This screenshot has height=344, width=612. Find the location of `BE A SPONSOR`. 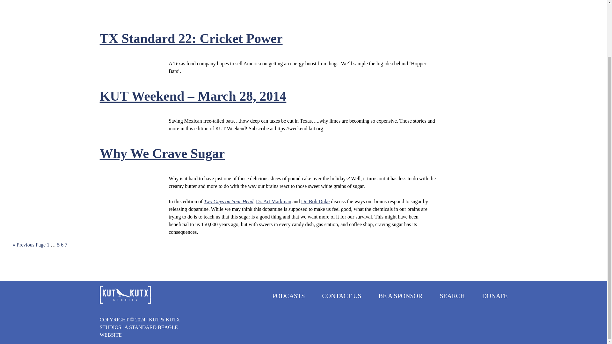

BE A SPONSOR is located at coordinates (191, 38).